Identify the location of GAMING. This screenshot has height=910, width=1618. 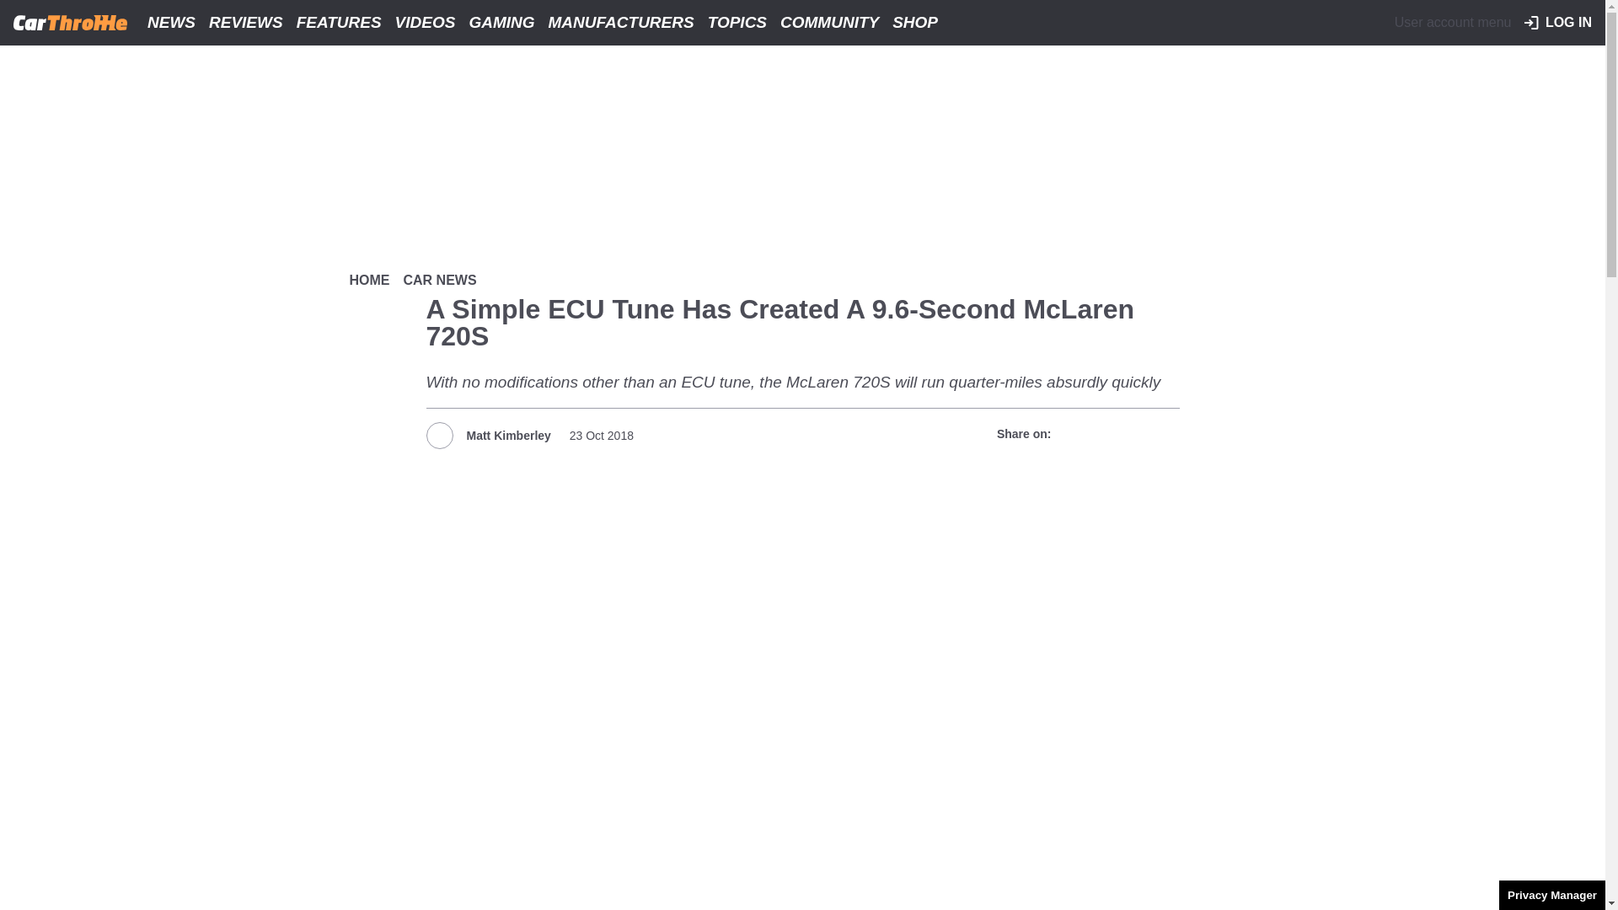
(501, 23).